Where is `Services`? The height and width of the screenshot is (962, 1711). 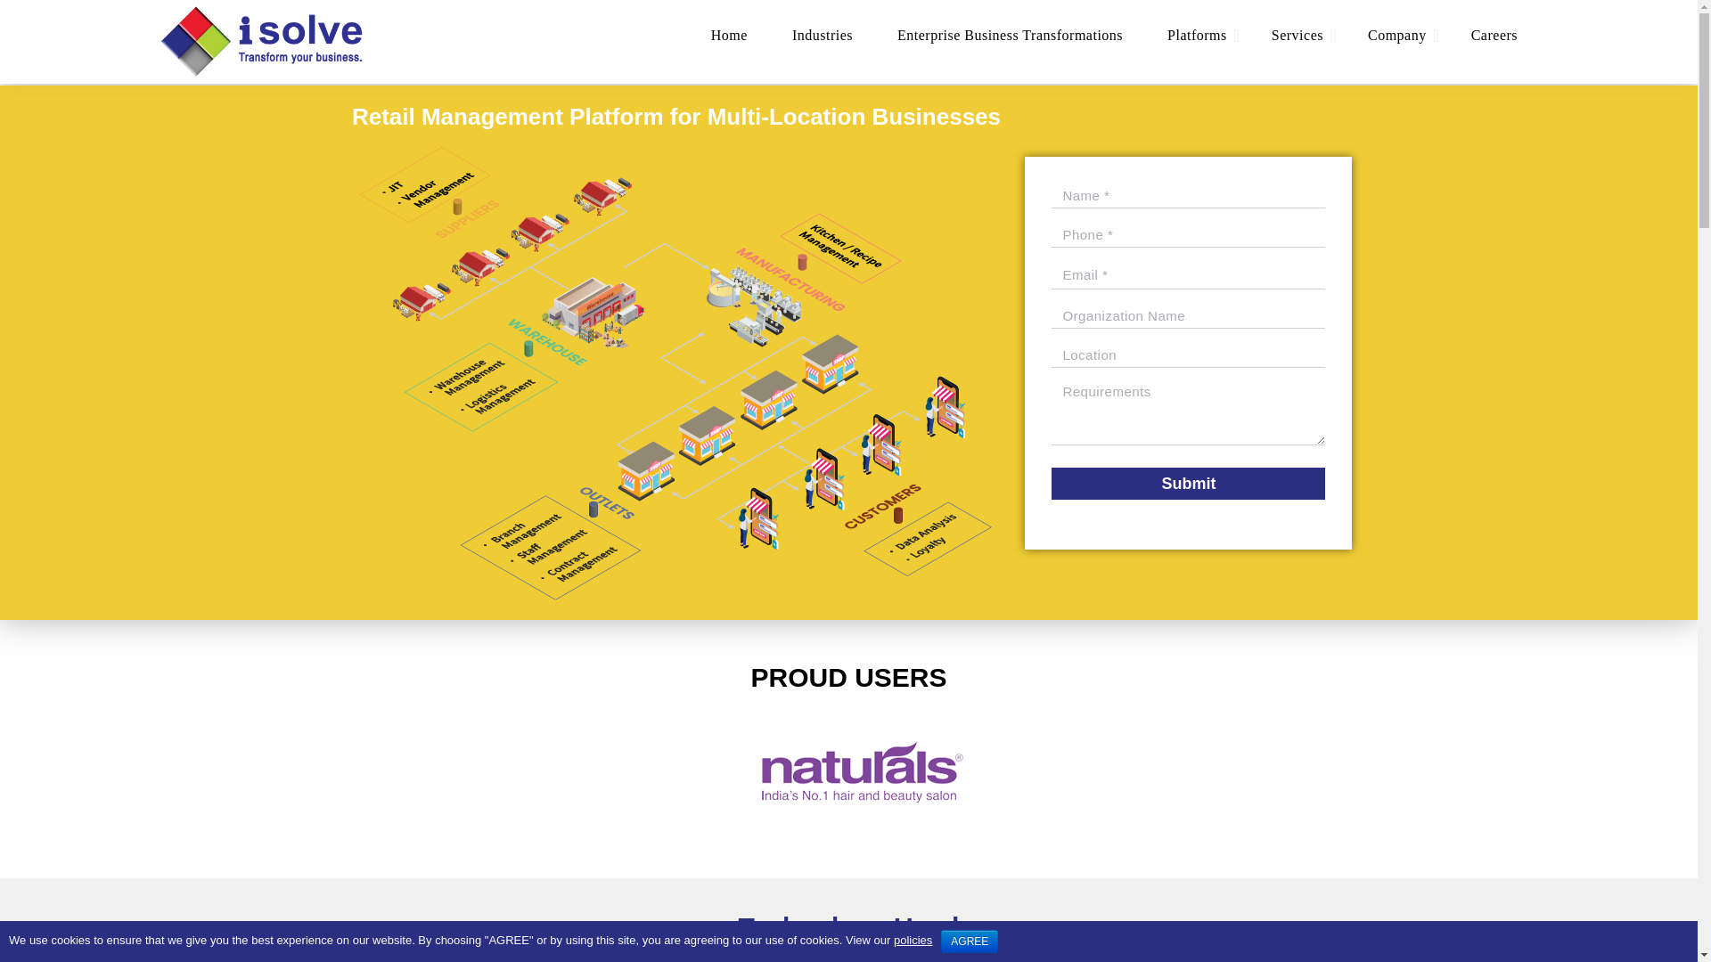
Services is located at coordinates (1297, 36).